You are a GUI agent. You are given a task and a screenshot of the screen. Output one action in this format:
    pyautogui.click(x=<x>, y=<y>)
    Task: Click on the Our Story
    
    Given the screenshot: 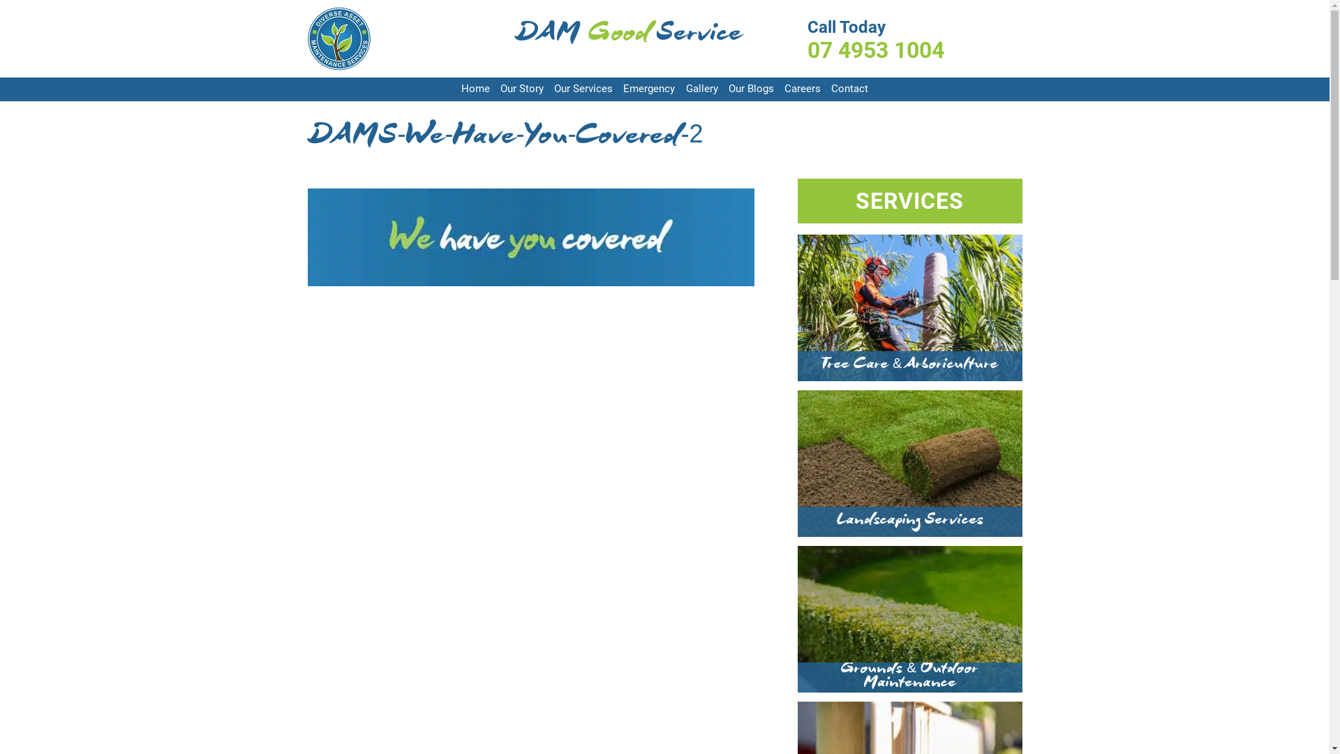 What is the action you would take?
    pyautogui.click(x=522, y=89)
    